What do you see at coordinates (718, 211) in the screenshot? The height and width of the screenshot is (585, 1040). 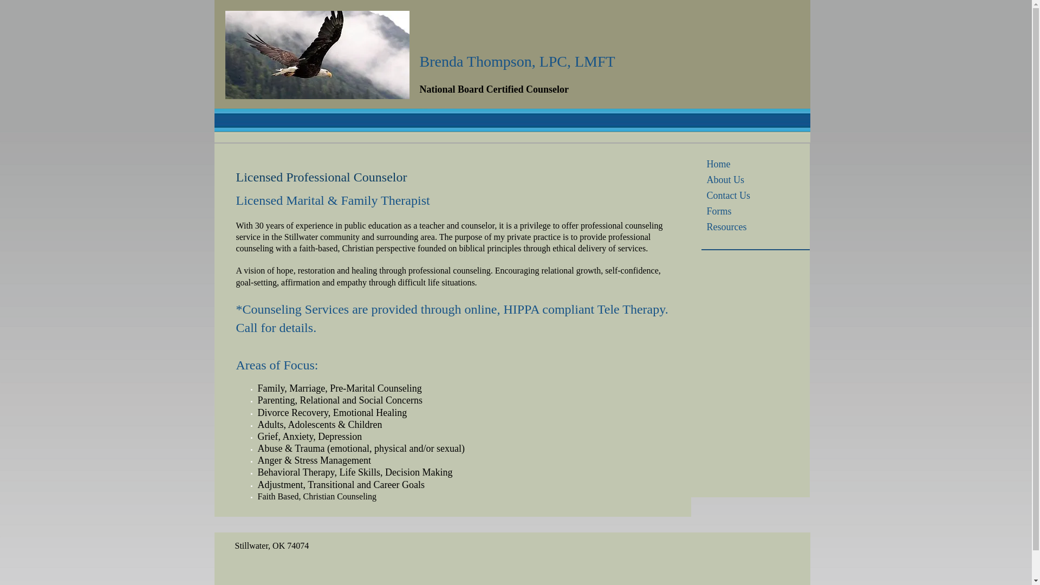 I see `Forms` at bounding box center [718, 211].